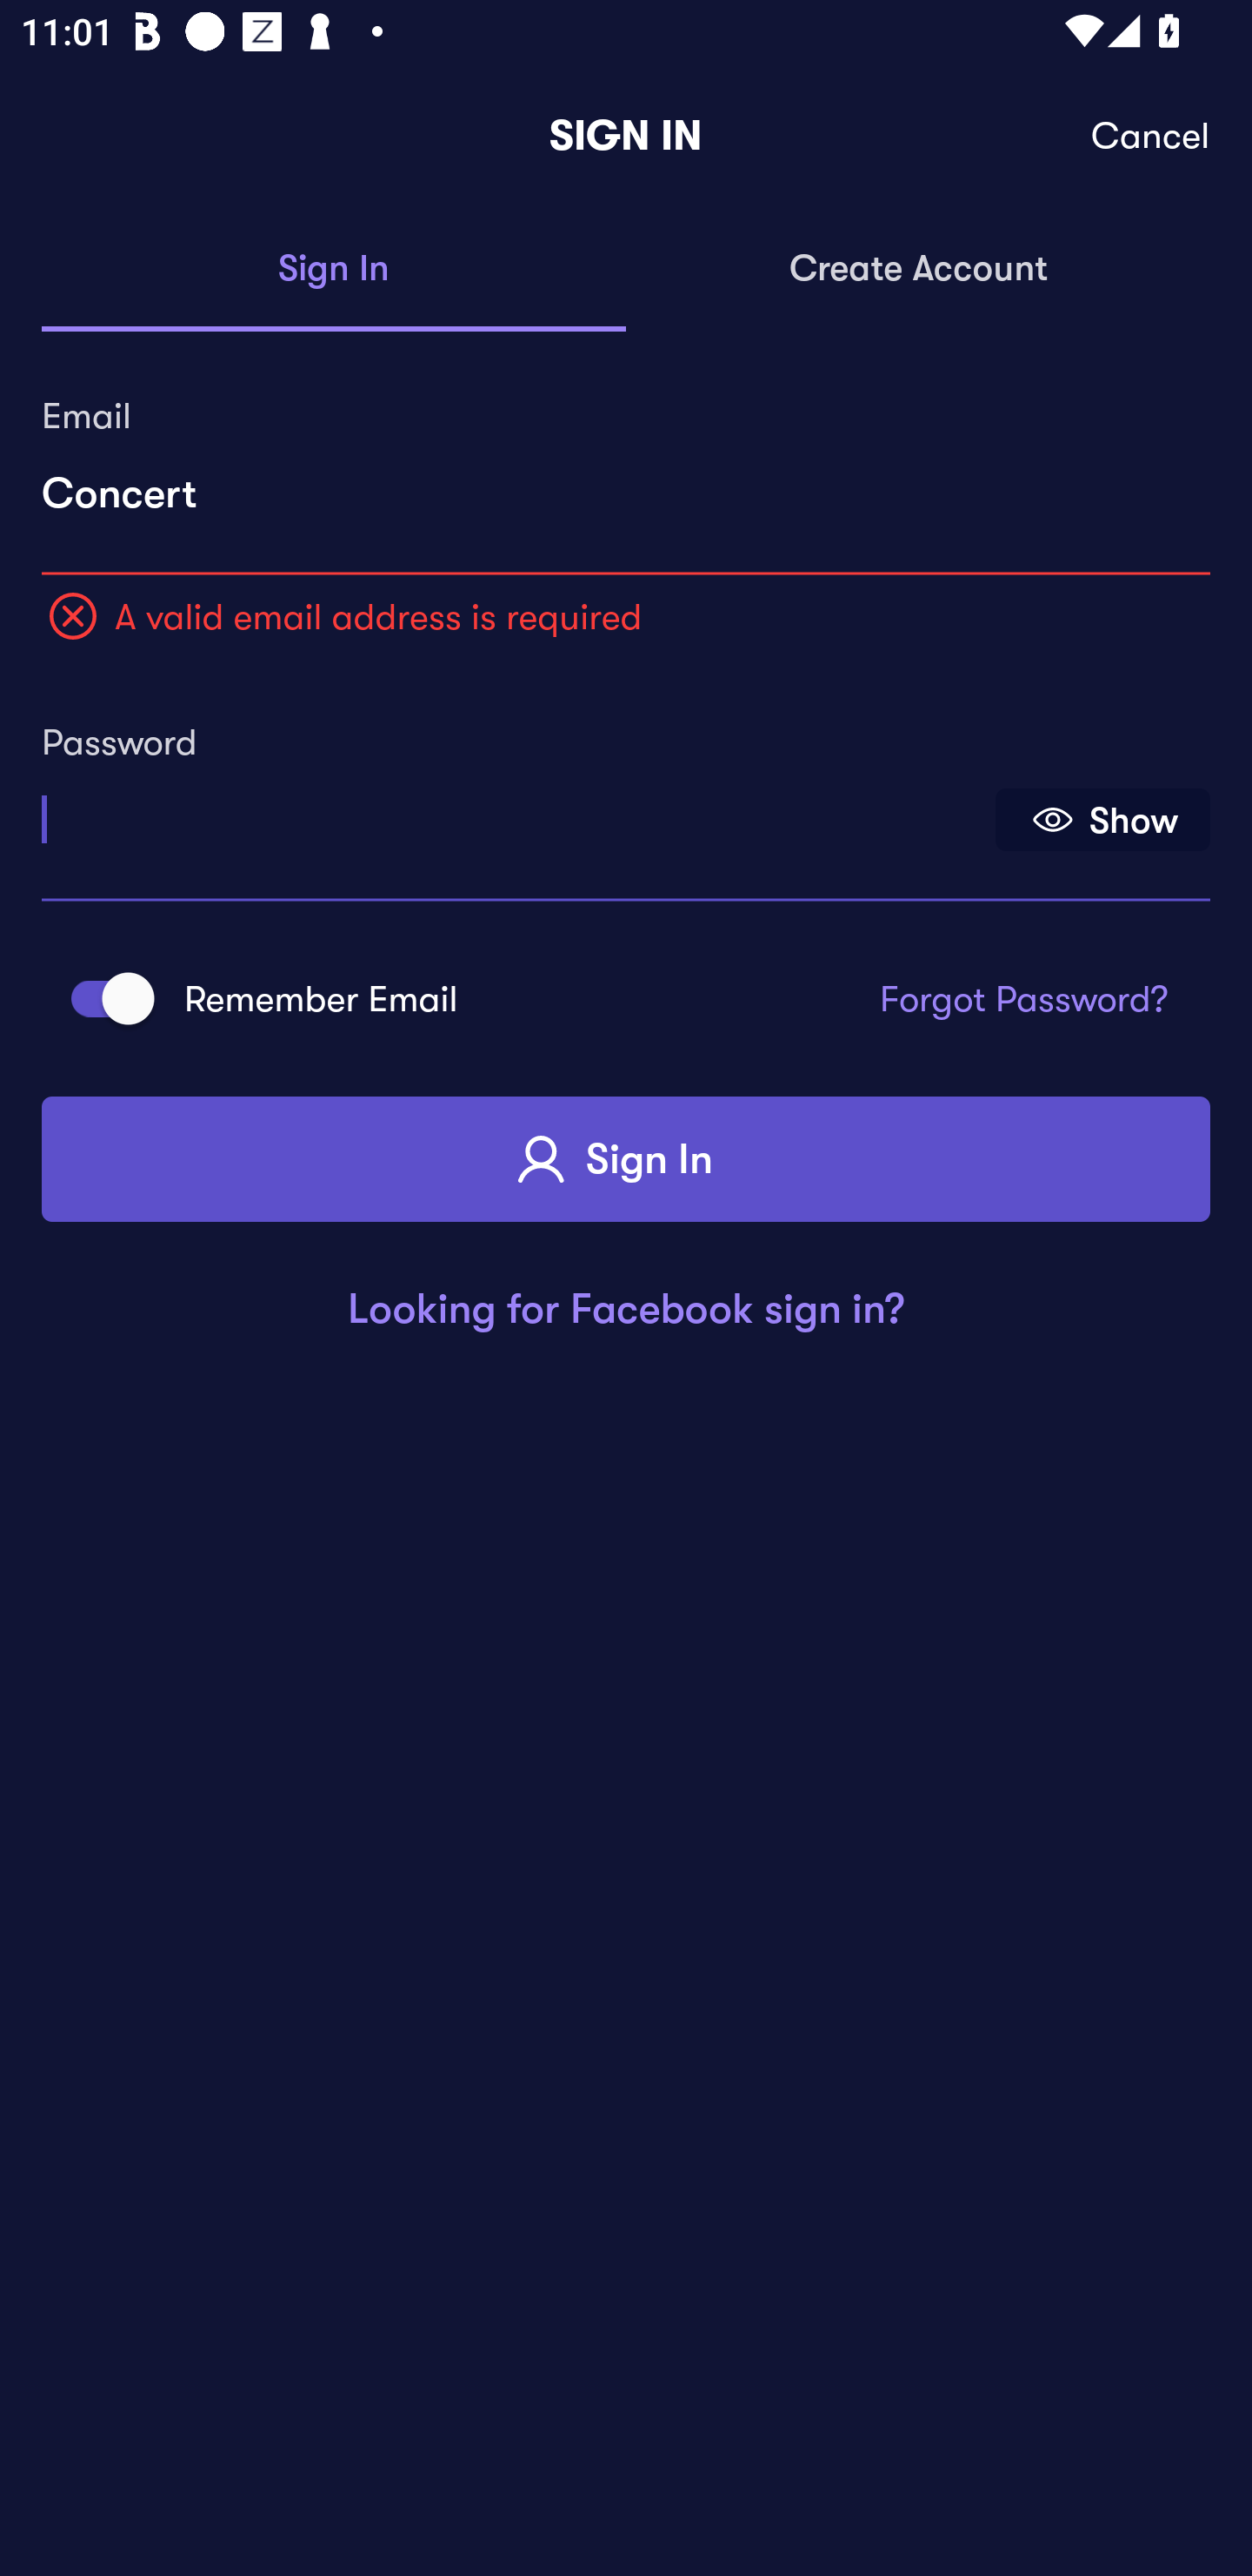 Image resolution: width=1252 pixels, height=2576 pixels. Describe the element at coordinates (334, 270) in the screenshot. I see `Sign In` at that location.